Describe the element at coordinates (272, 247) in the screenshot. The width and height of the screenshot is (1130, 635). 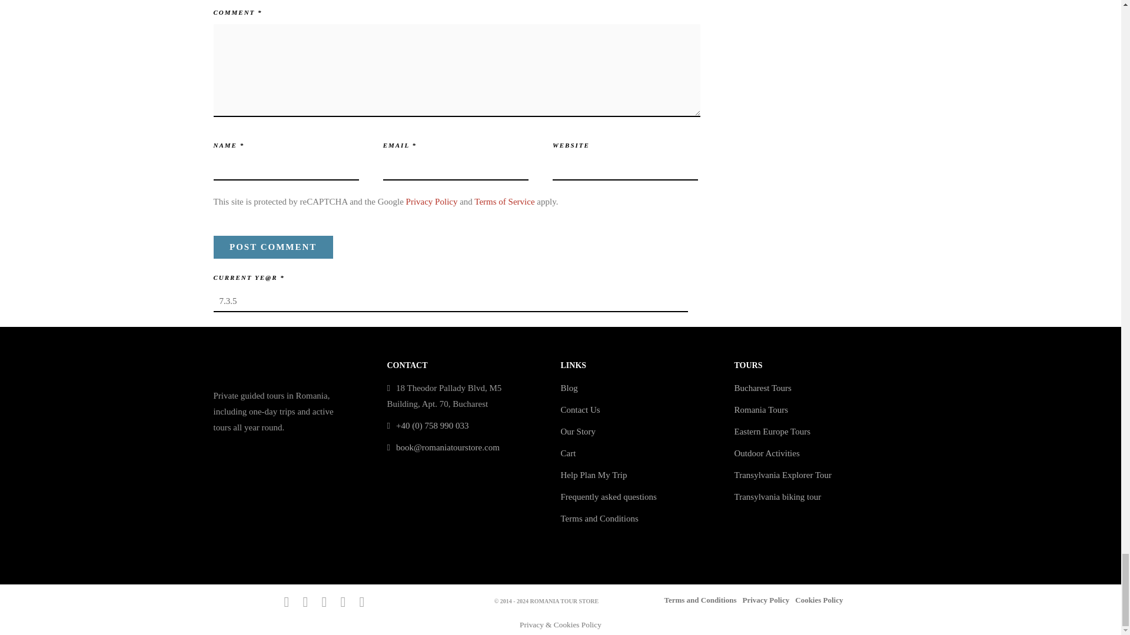
I see `Post Comment` at that location.